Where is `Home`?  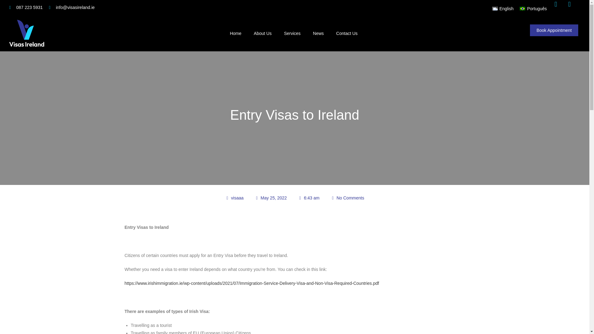
Home is located at coordinates (236, 33).